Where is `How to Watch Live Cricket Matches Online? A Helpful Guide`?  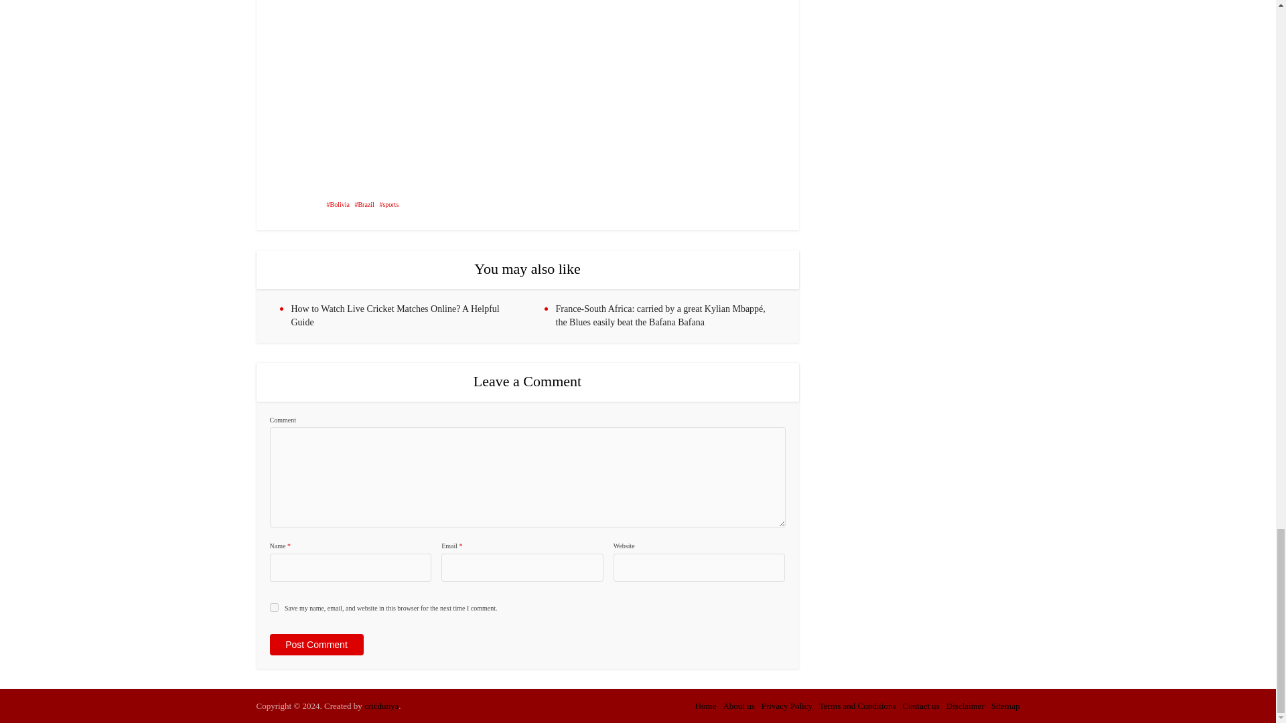
How to Watch Live Cricket Matches Online? A Helpful Guide is located at coordinates (394, 315).